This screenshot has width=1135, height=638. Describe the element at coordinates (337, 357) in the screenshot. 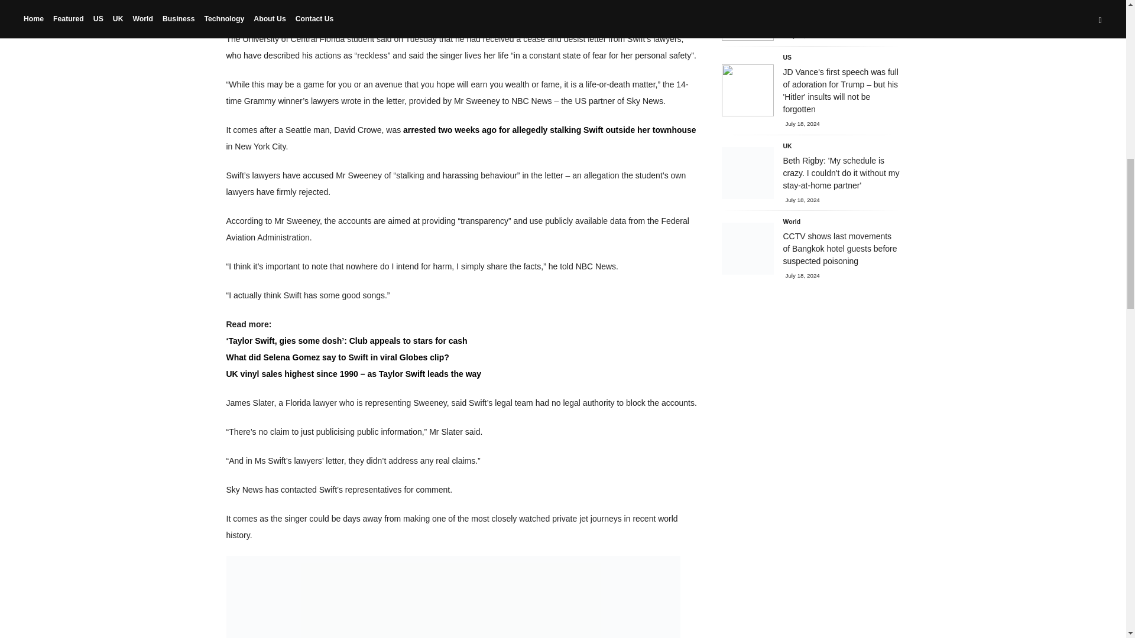

I see `What did Selena Gomez say to Swift in viral Globes clip?` at that location.